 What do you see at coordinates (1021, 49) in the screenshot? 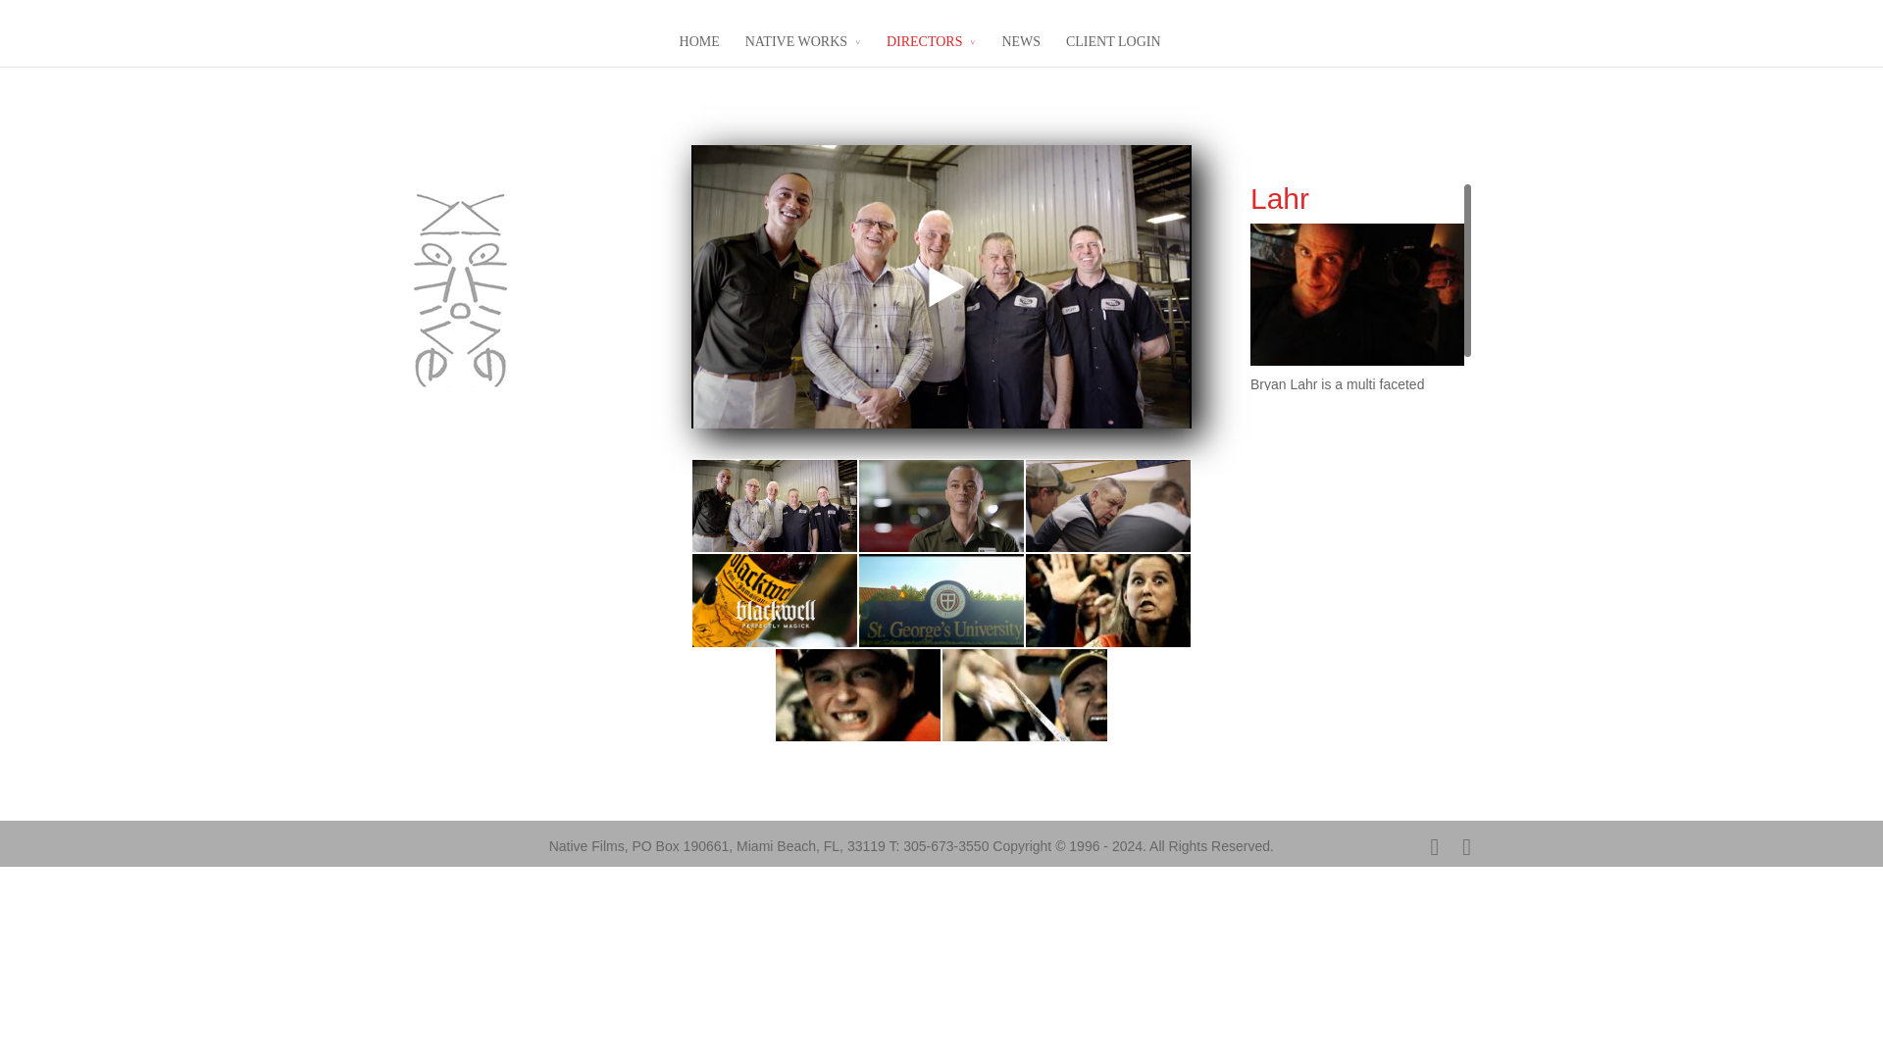
I see `NEWS` at bounding box center [1021, 49].